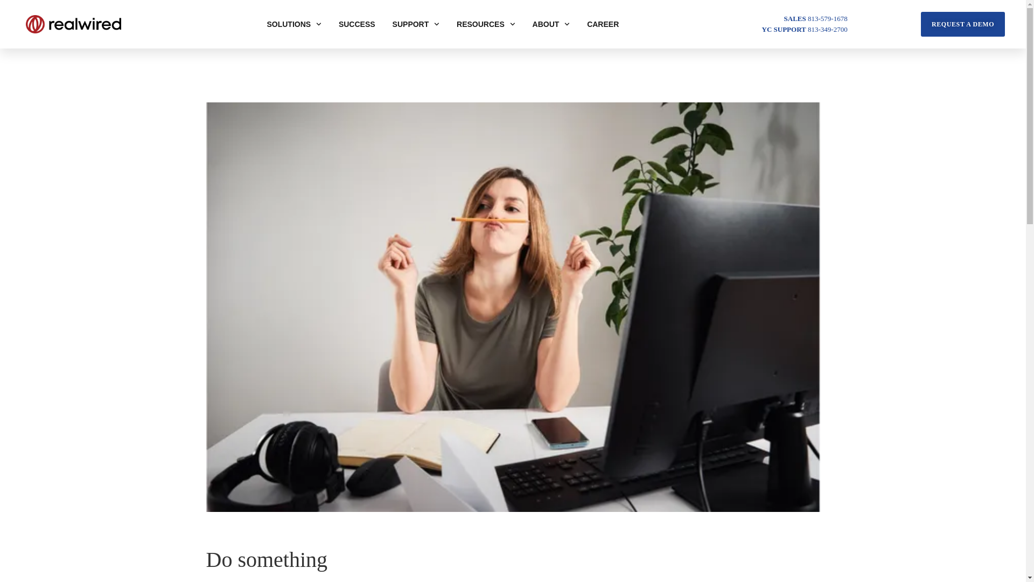 This screenshot has width=1034, height=582. What do you see at coordinates (486, 24) in the screenshot?
I see `RESOURCES` at bounding box center [486, 24].